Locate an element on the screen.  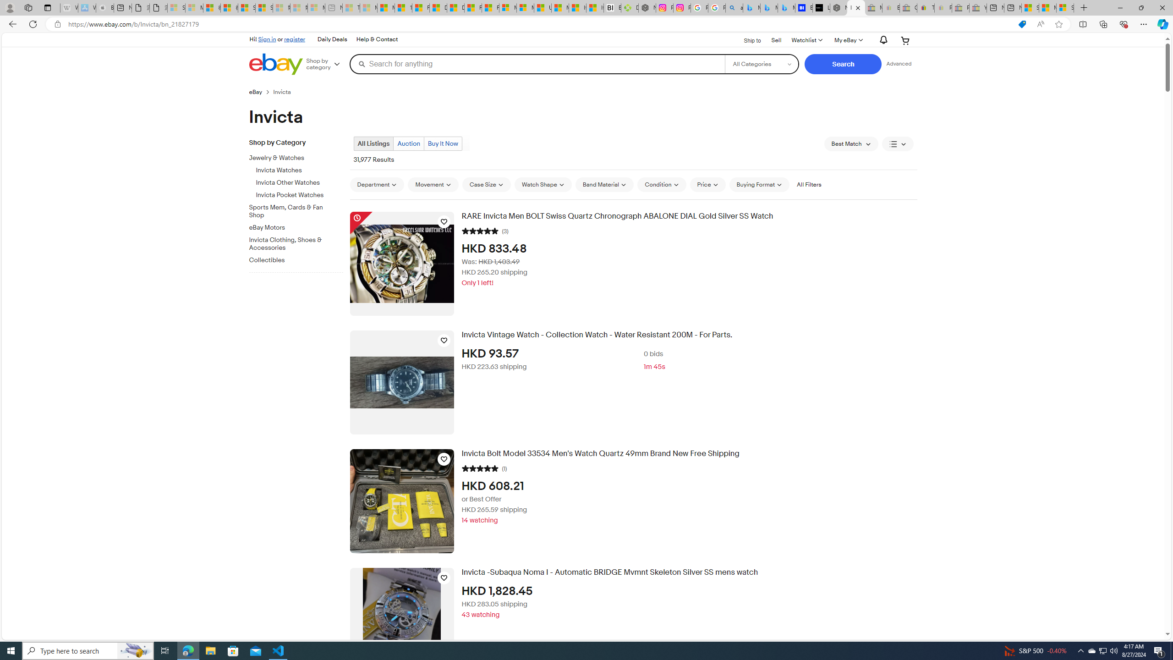
Invicta Pocket Watches is located at coordinates (300, 193).